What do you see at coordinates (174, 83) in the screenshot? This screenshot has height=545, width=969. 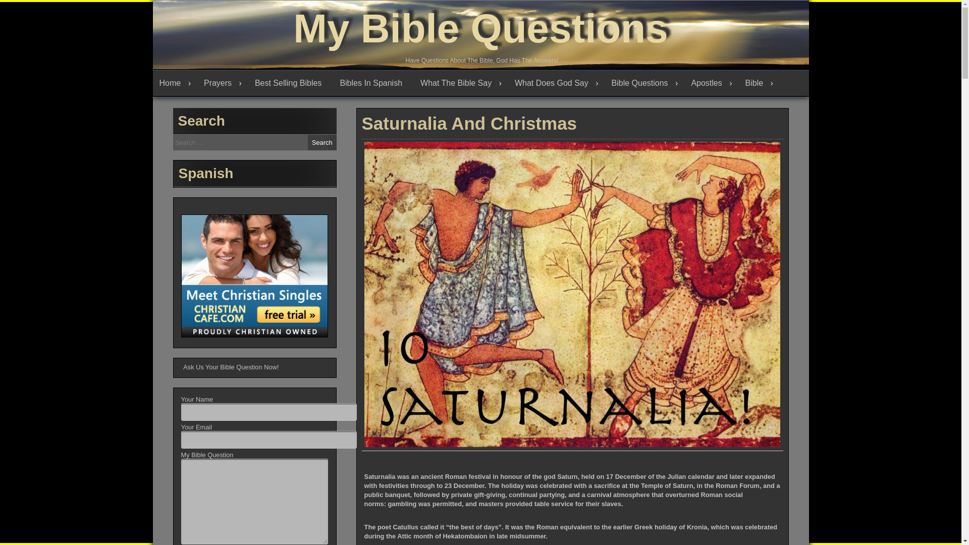 I see `Home` at bounding box center [174, 83].